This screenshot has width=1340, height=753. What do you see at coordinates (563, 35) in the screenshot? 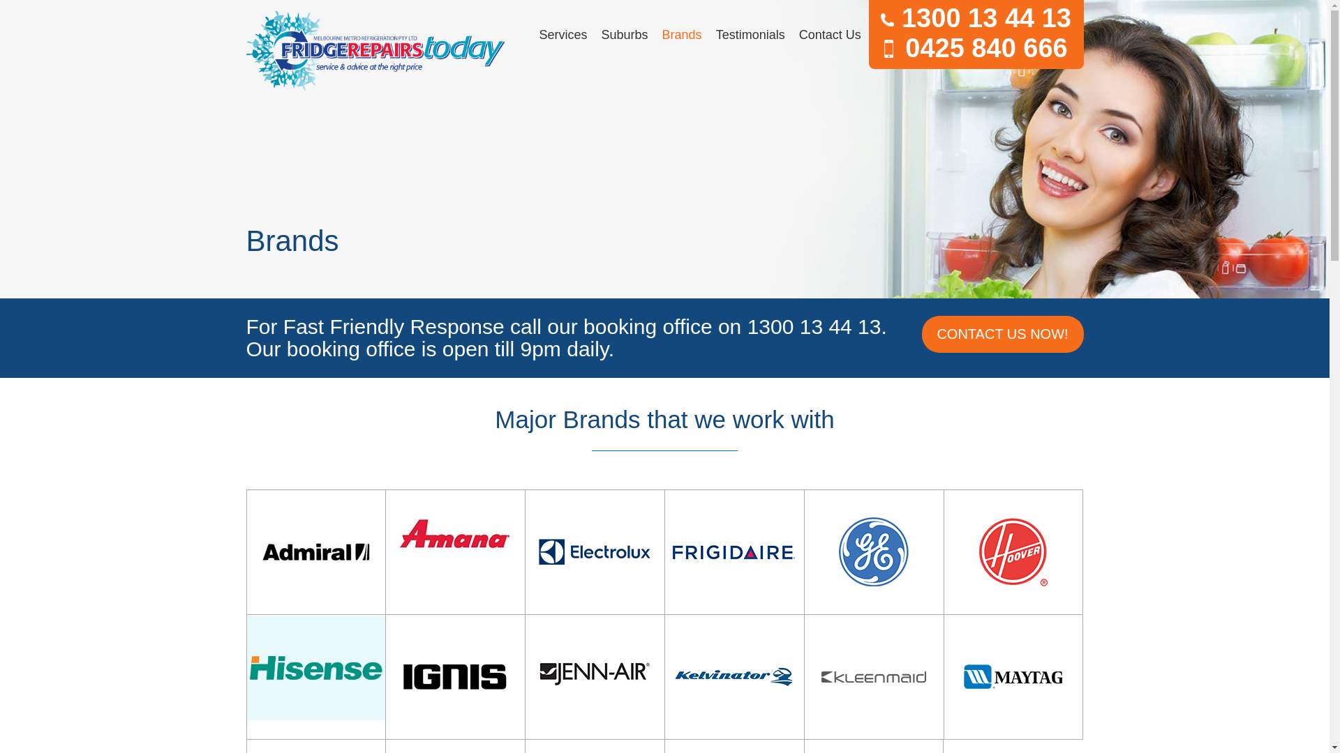
I see `Services` at bounding box center [563, 35].